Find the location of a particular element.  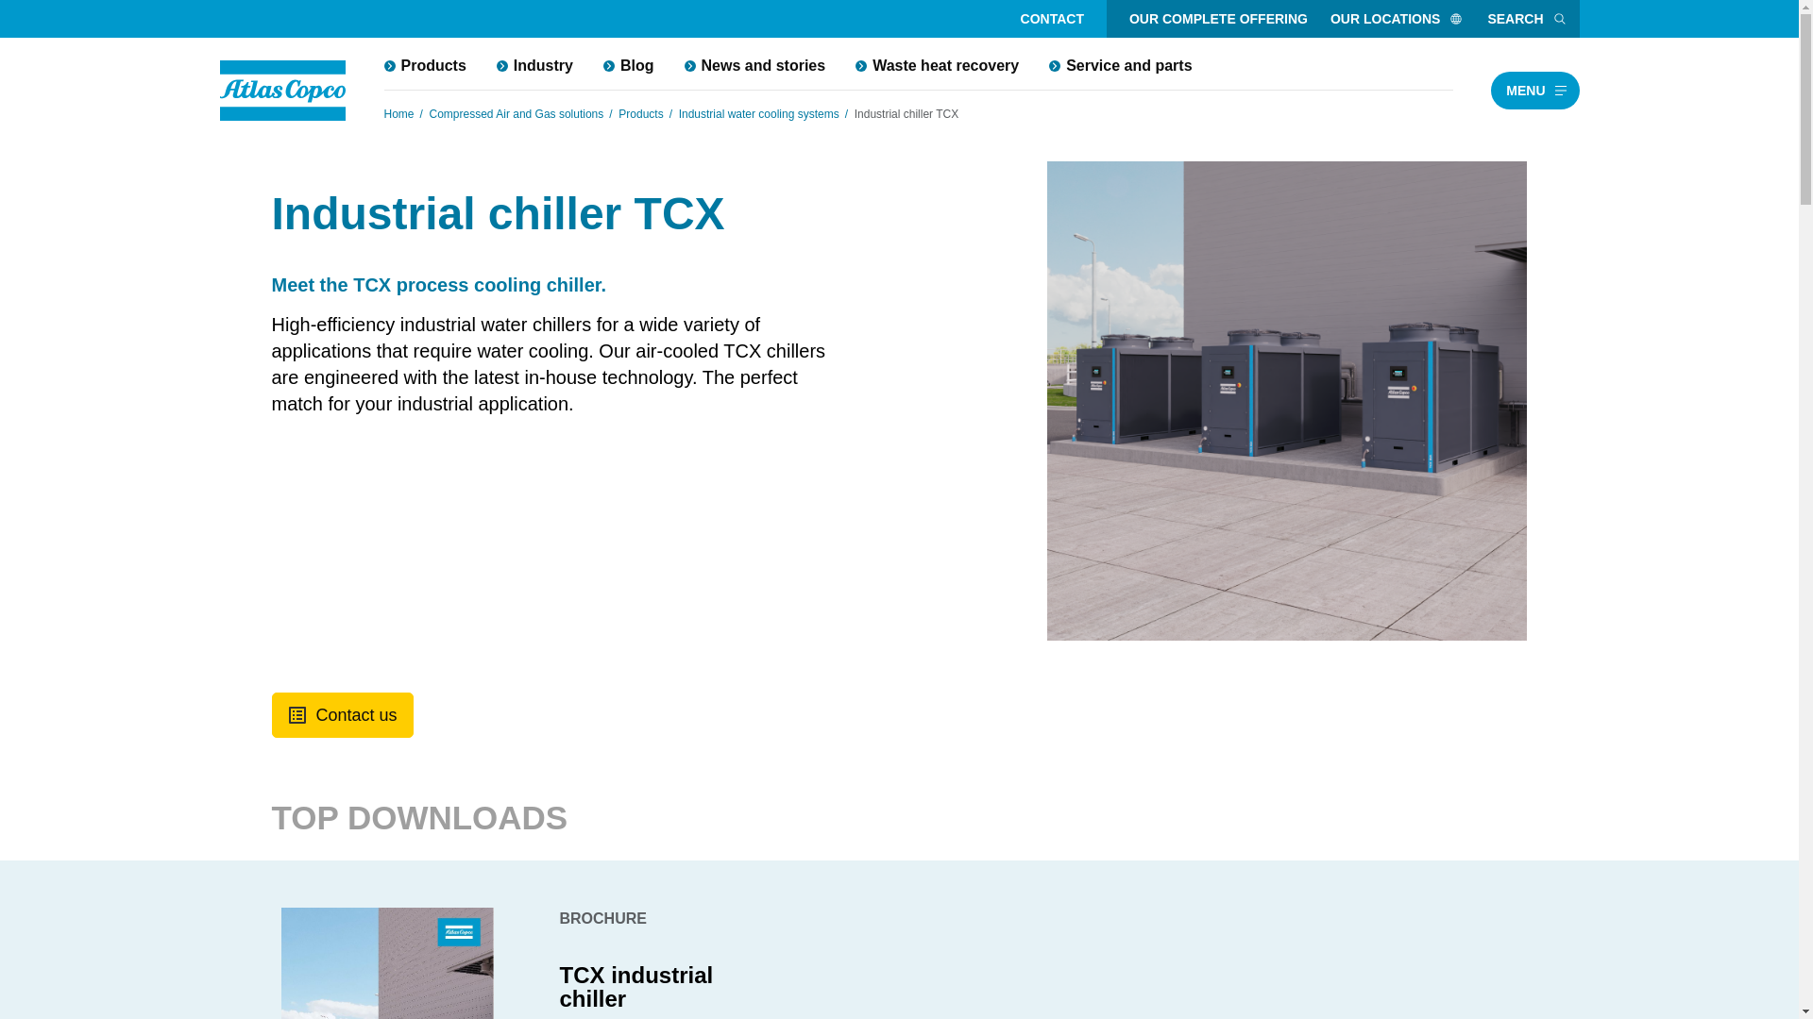

OUR LOCATIONS is located at coordinates (1398, 19).